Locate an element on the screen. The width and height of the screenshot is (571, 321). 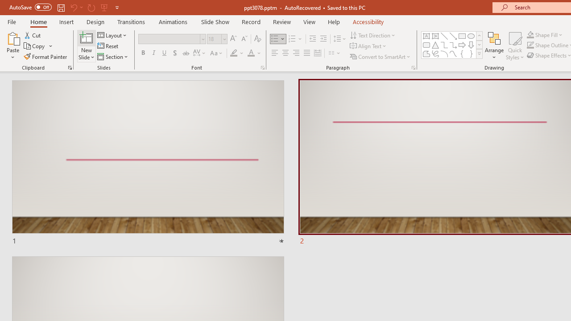
Paragraph... is located at coordinates (413, 68).